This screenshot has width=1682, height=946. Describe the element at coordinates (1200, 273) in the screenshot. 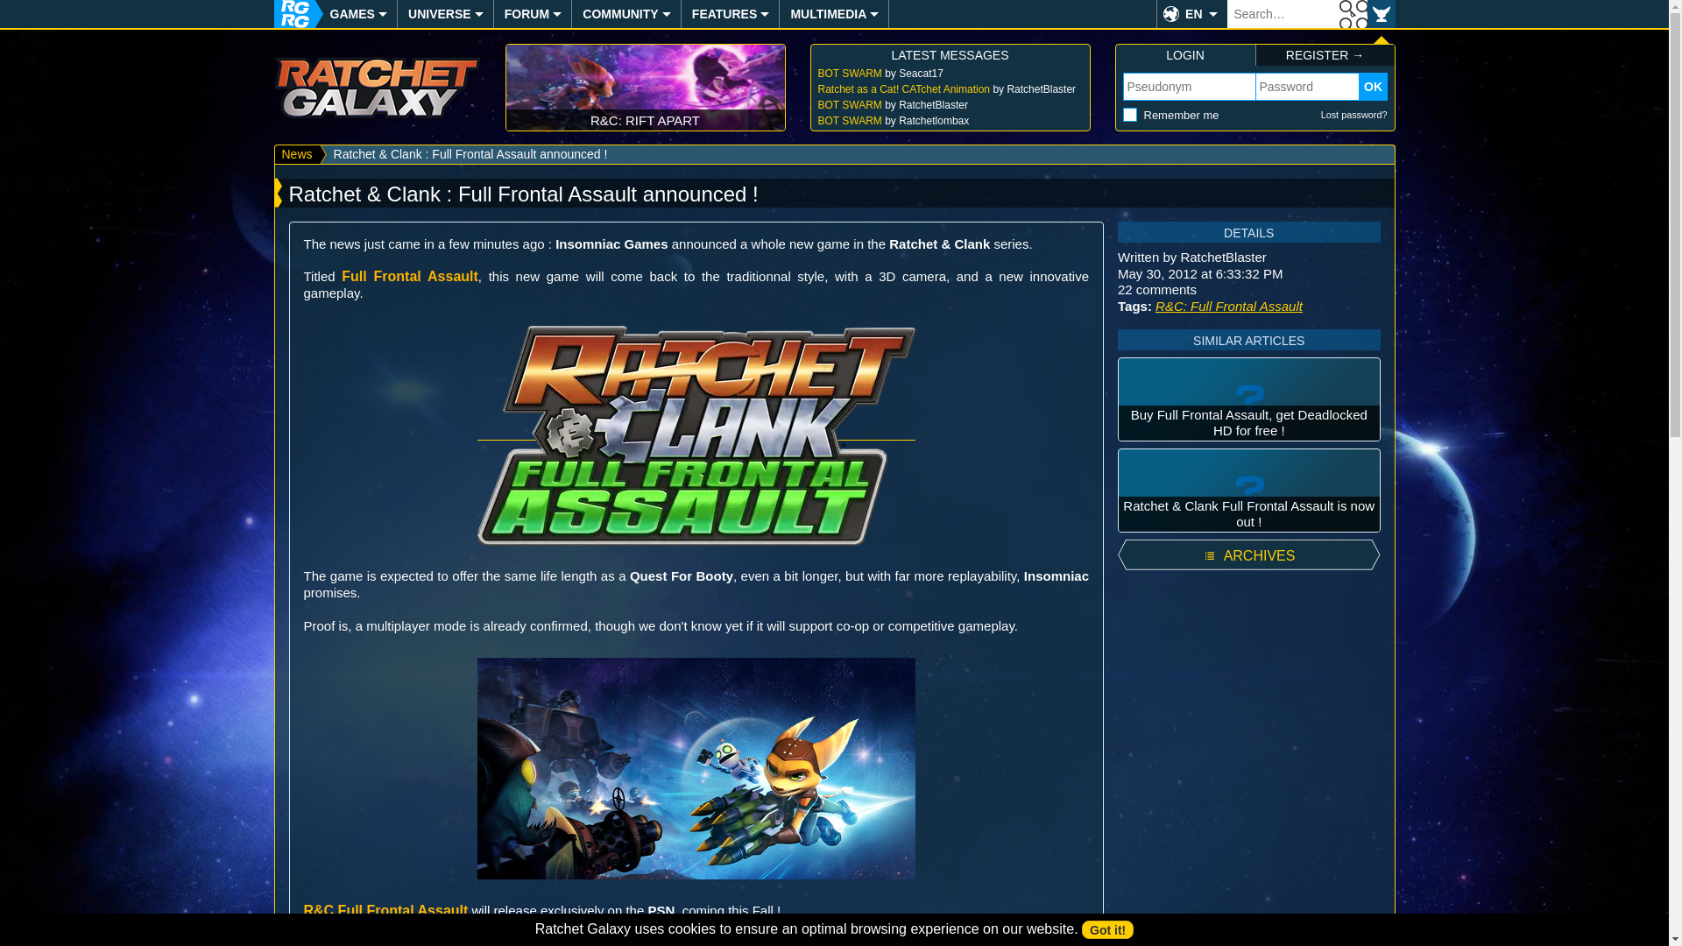

I see `May 30, 2012 at 6:33:32 PM` at that location.